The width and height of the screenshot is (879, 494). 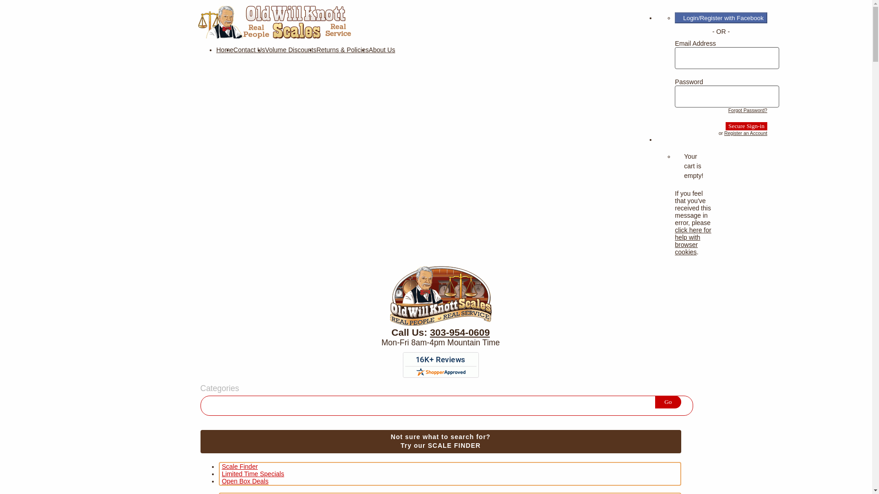 I want to click on Secure Sign-in, so click(x=460, y=332).